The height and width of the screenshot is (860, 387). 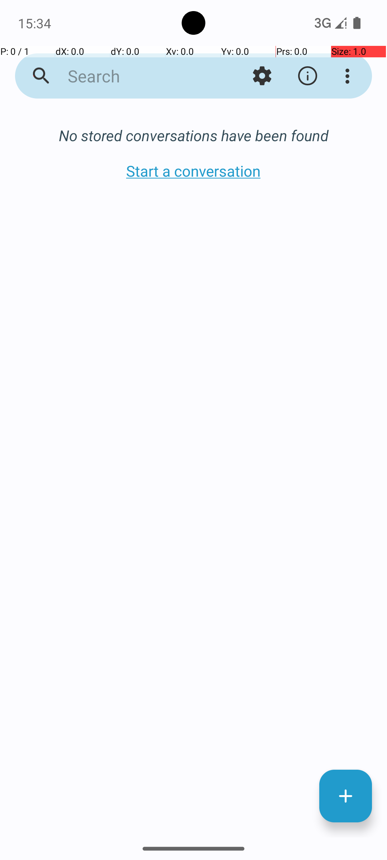 What do you see at coordinates (193, 135) in the screenshot?
I see `No stored conversations have been found` at bounding box center [193, 135].